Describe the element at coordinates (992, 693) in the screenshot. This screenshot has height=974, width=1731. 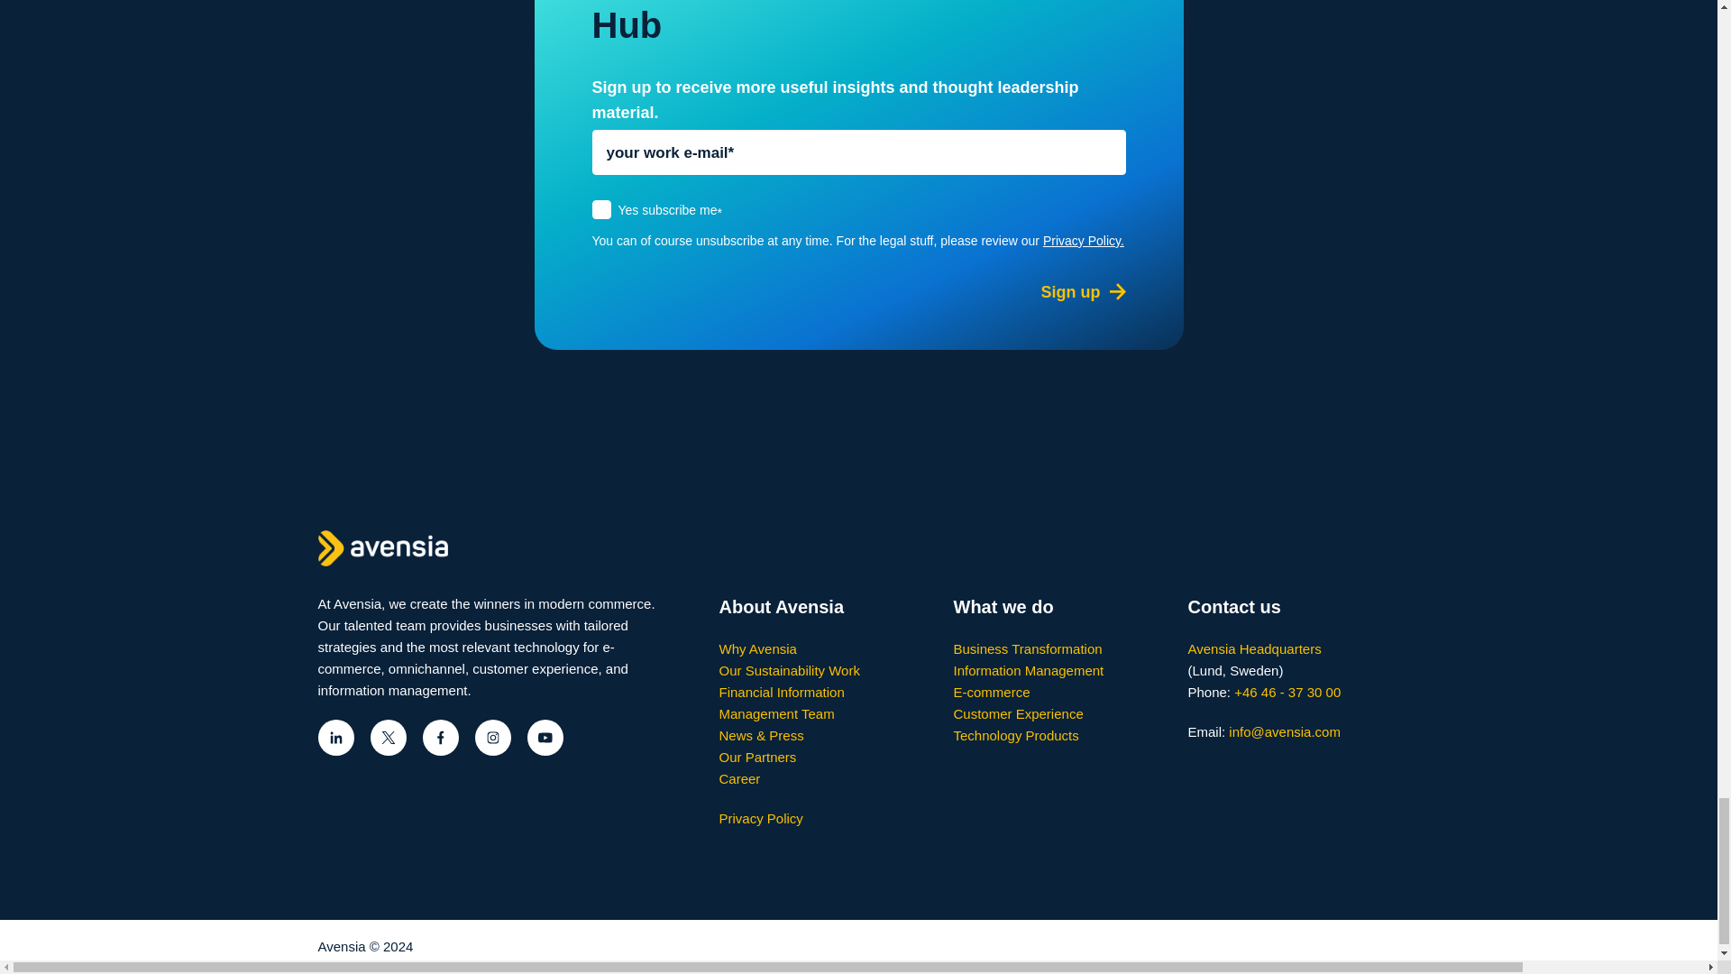
I see `E-commerce` at that location.